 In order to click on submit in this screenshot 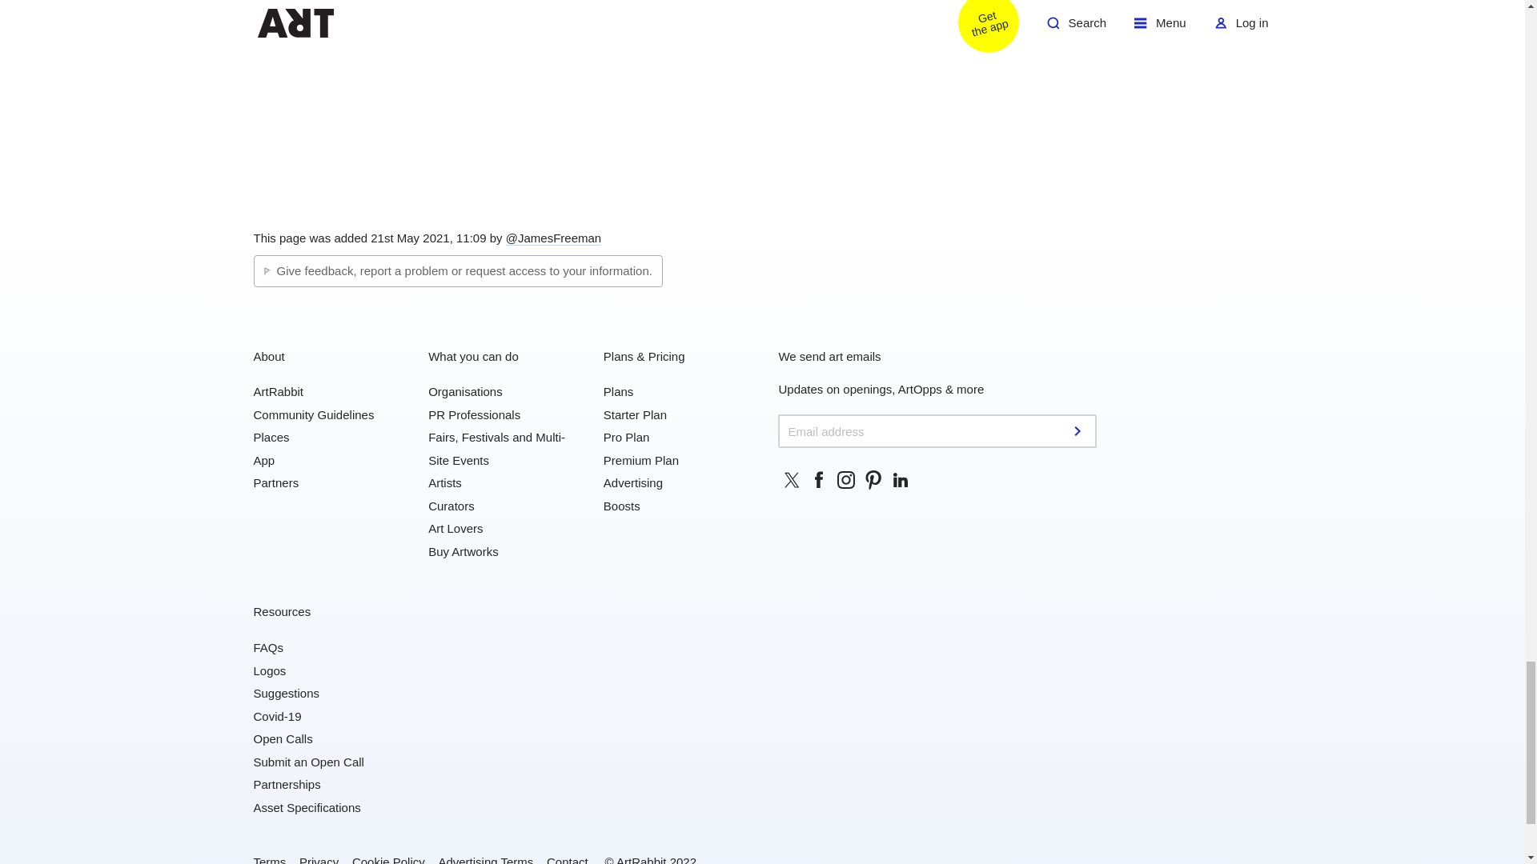, I will do `click(1079, 430)`.